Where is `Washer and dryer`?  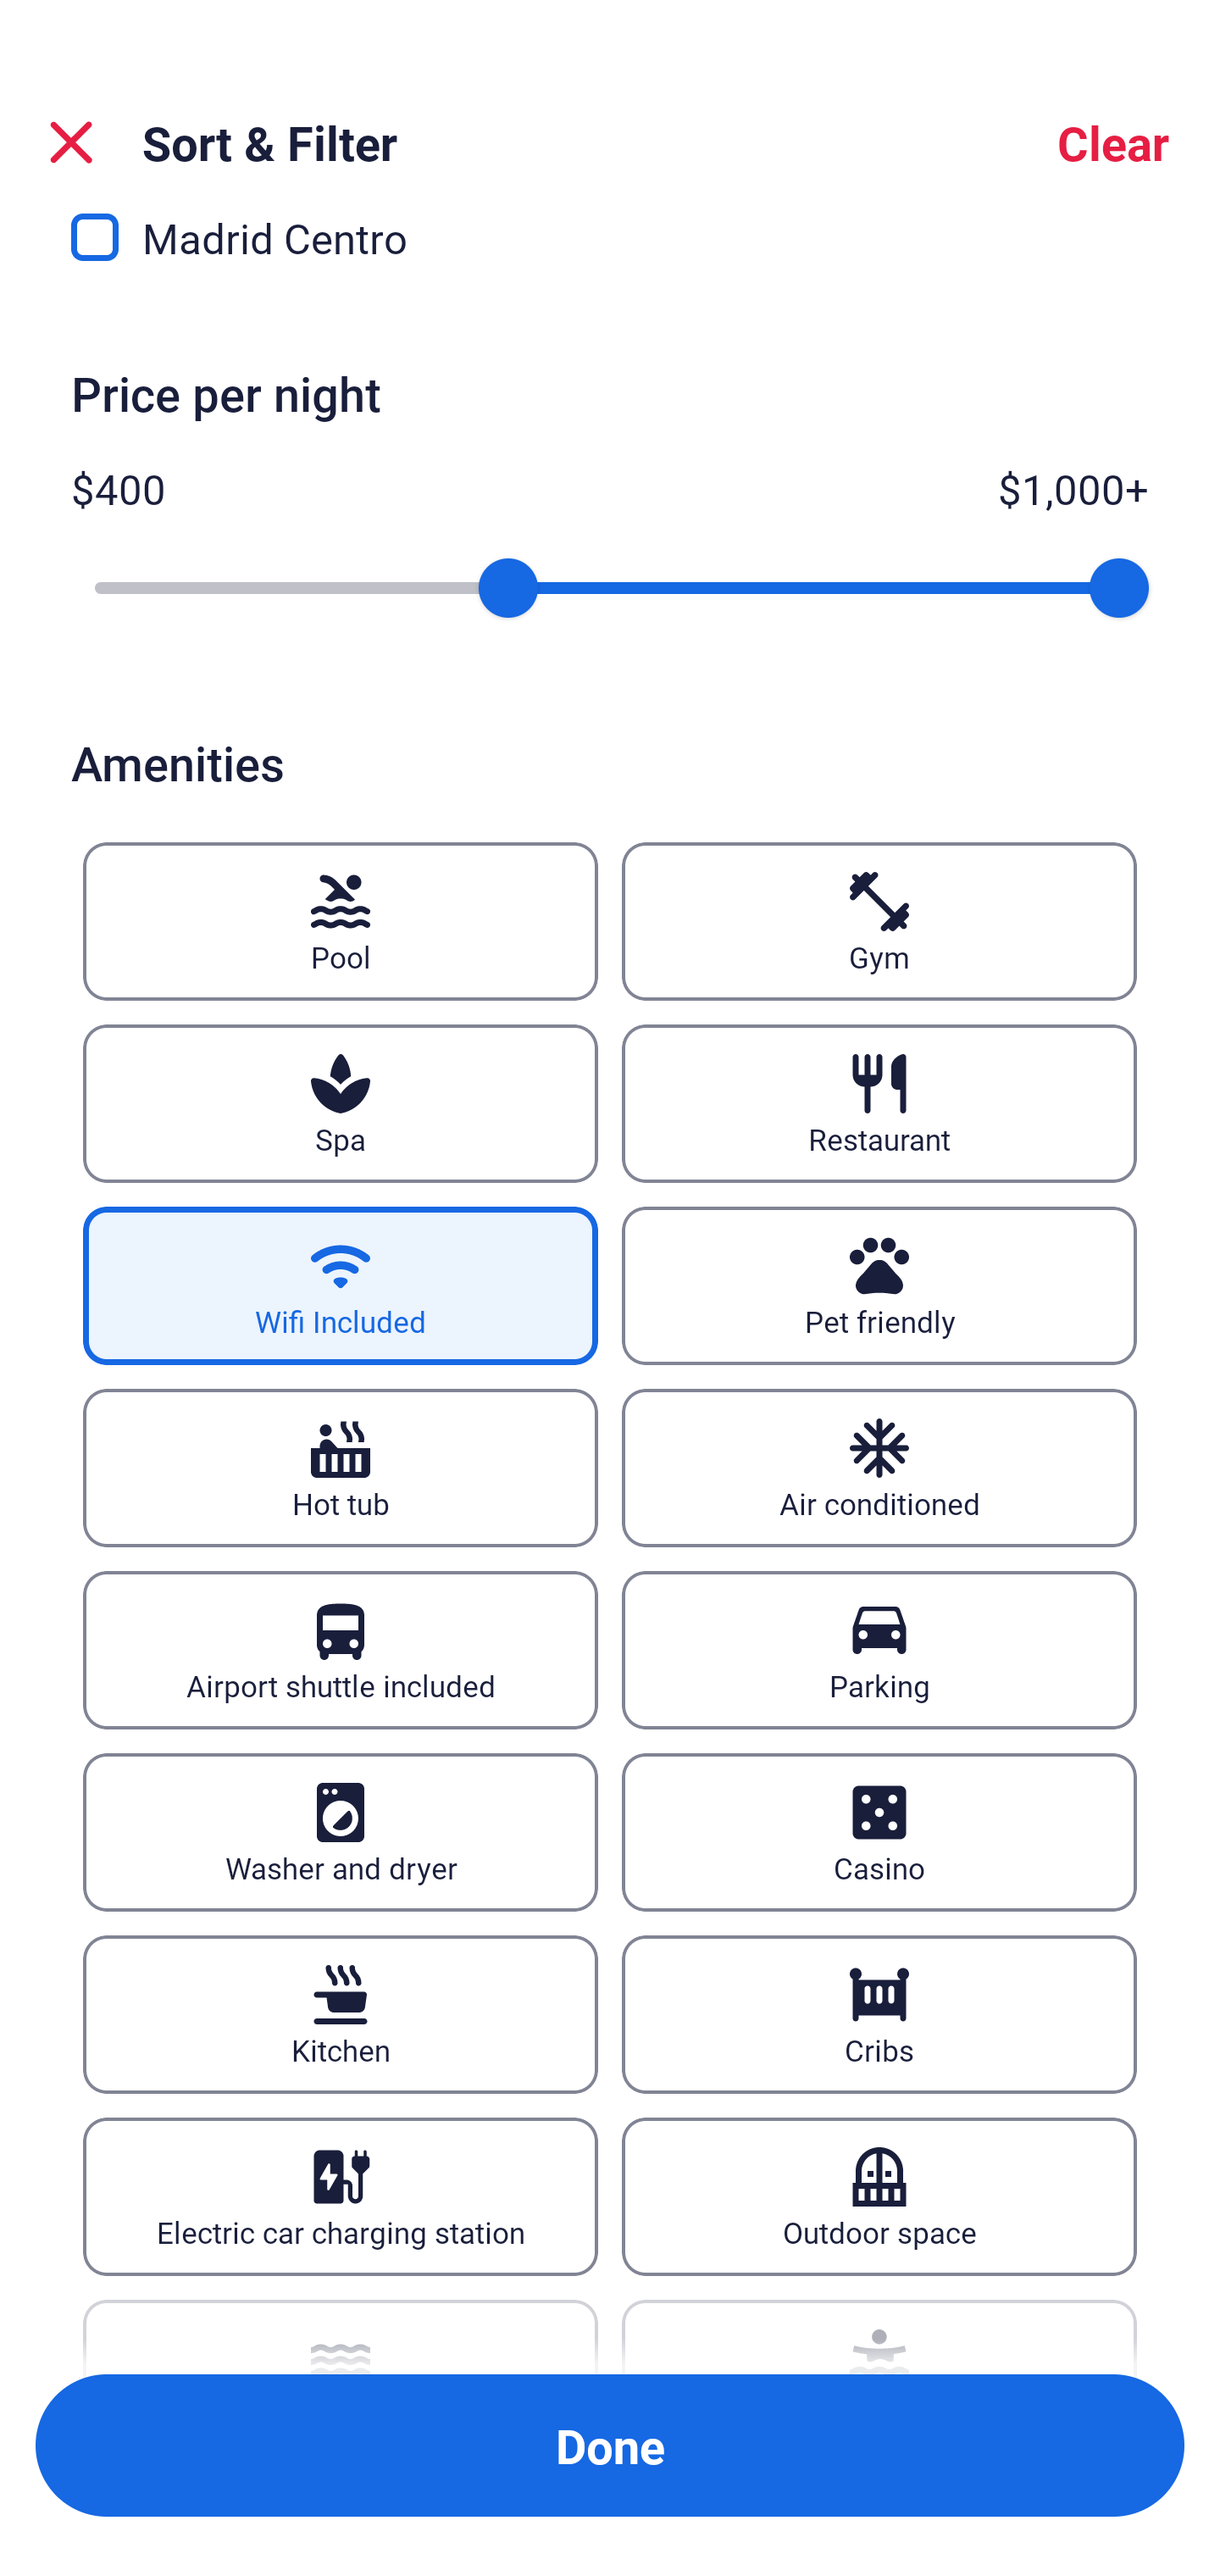
Washer and dryer is located at coordinates (340, 1832).